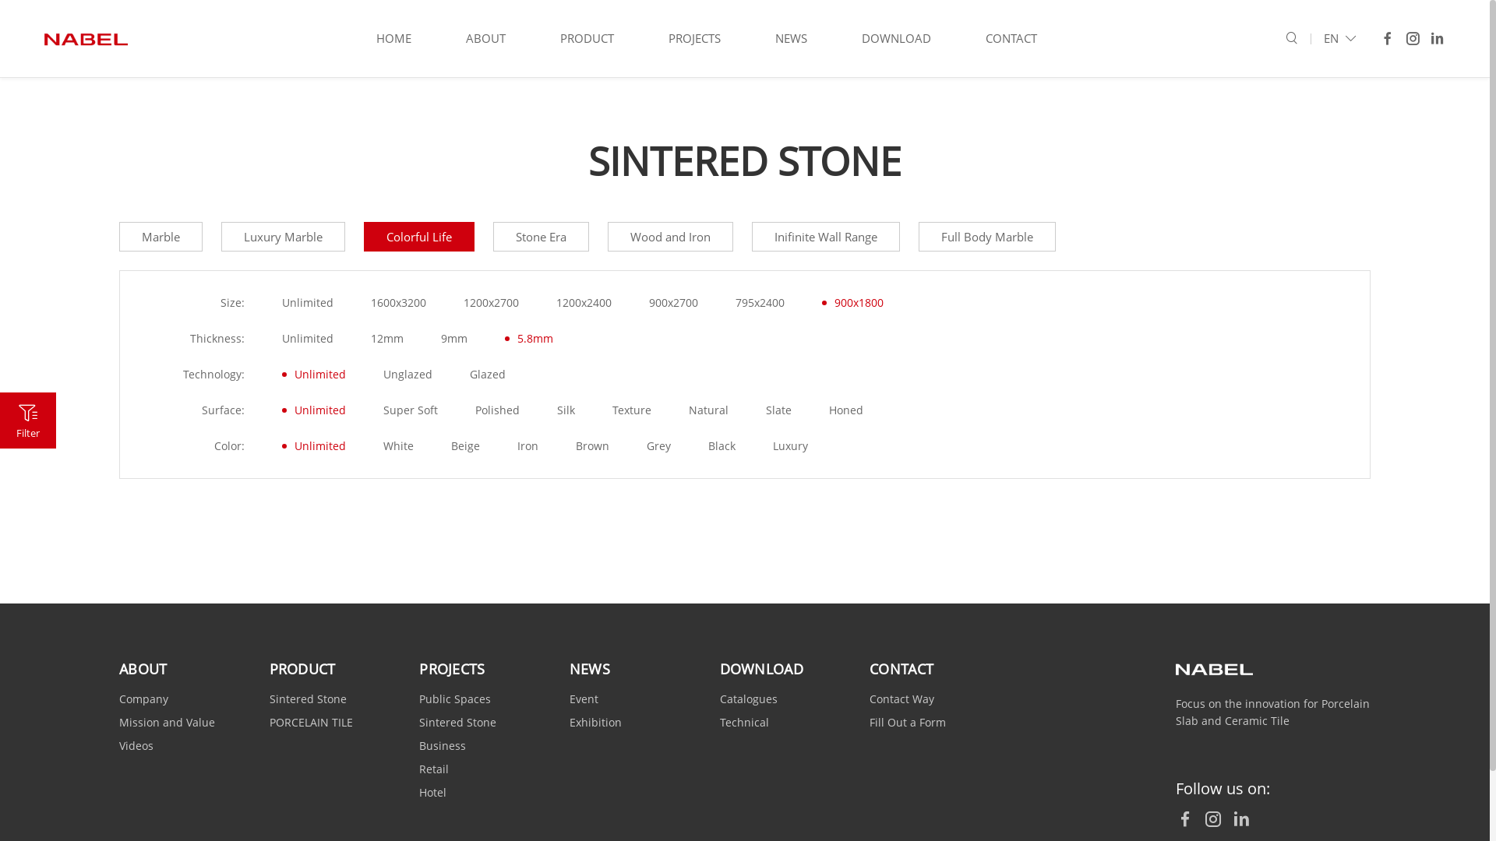 The image size is (1496, 841). What do you see at coordinates (443, 746) in the screenshot?
I see `Business` at bounding box center [443, 746].